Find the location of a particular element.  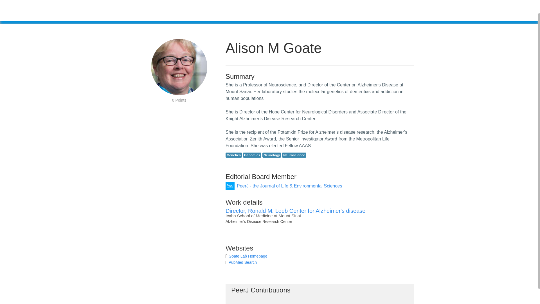

Goate Lab Homepage is located at coordinates (248, 256).